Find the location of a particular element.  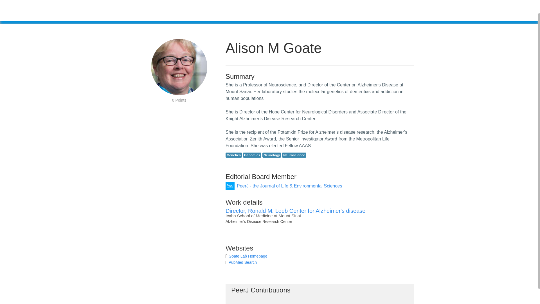

Goate Lab Homepage is located at coordinates (248, 256).